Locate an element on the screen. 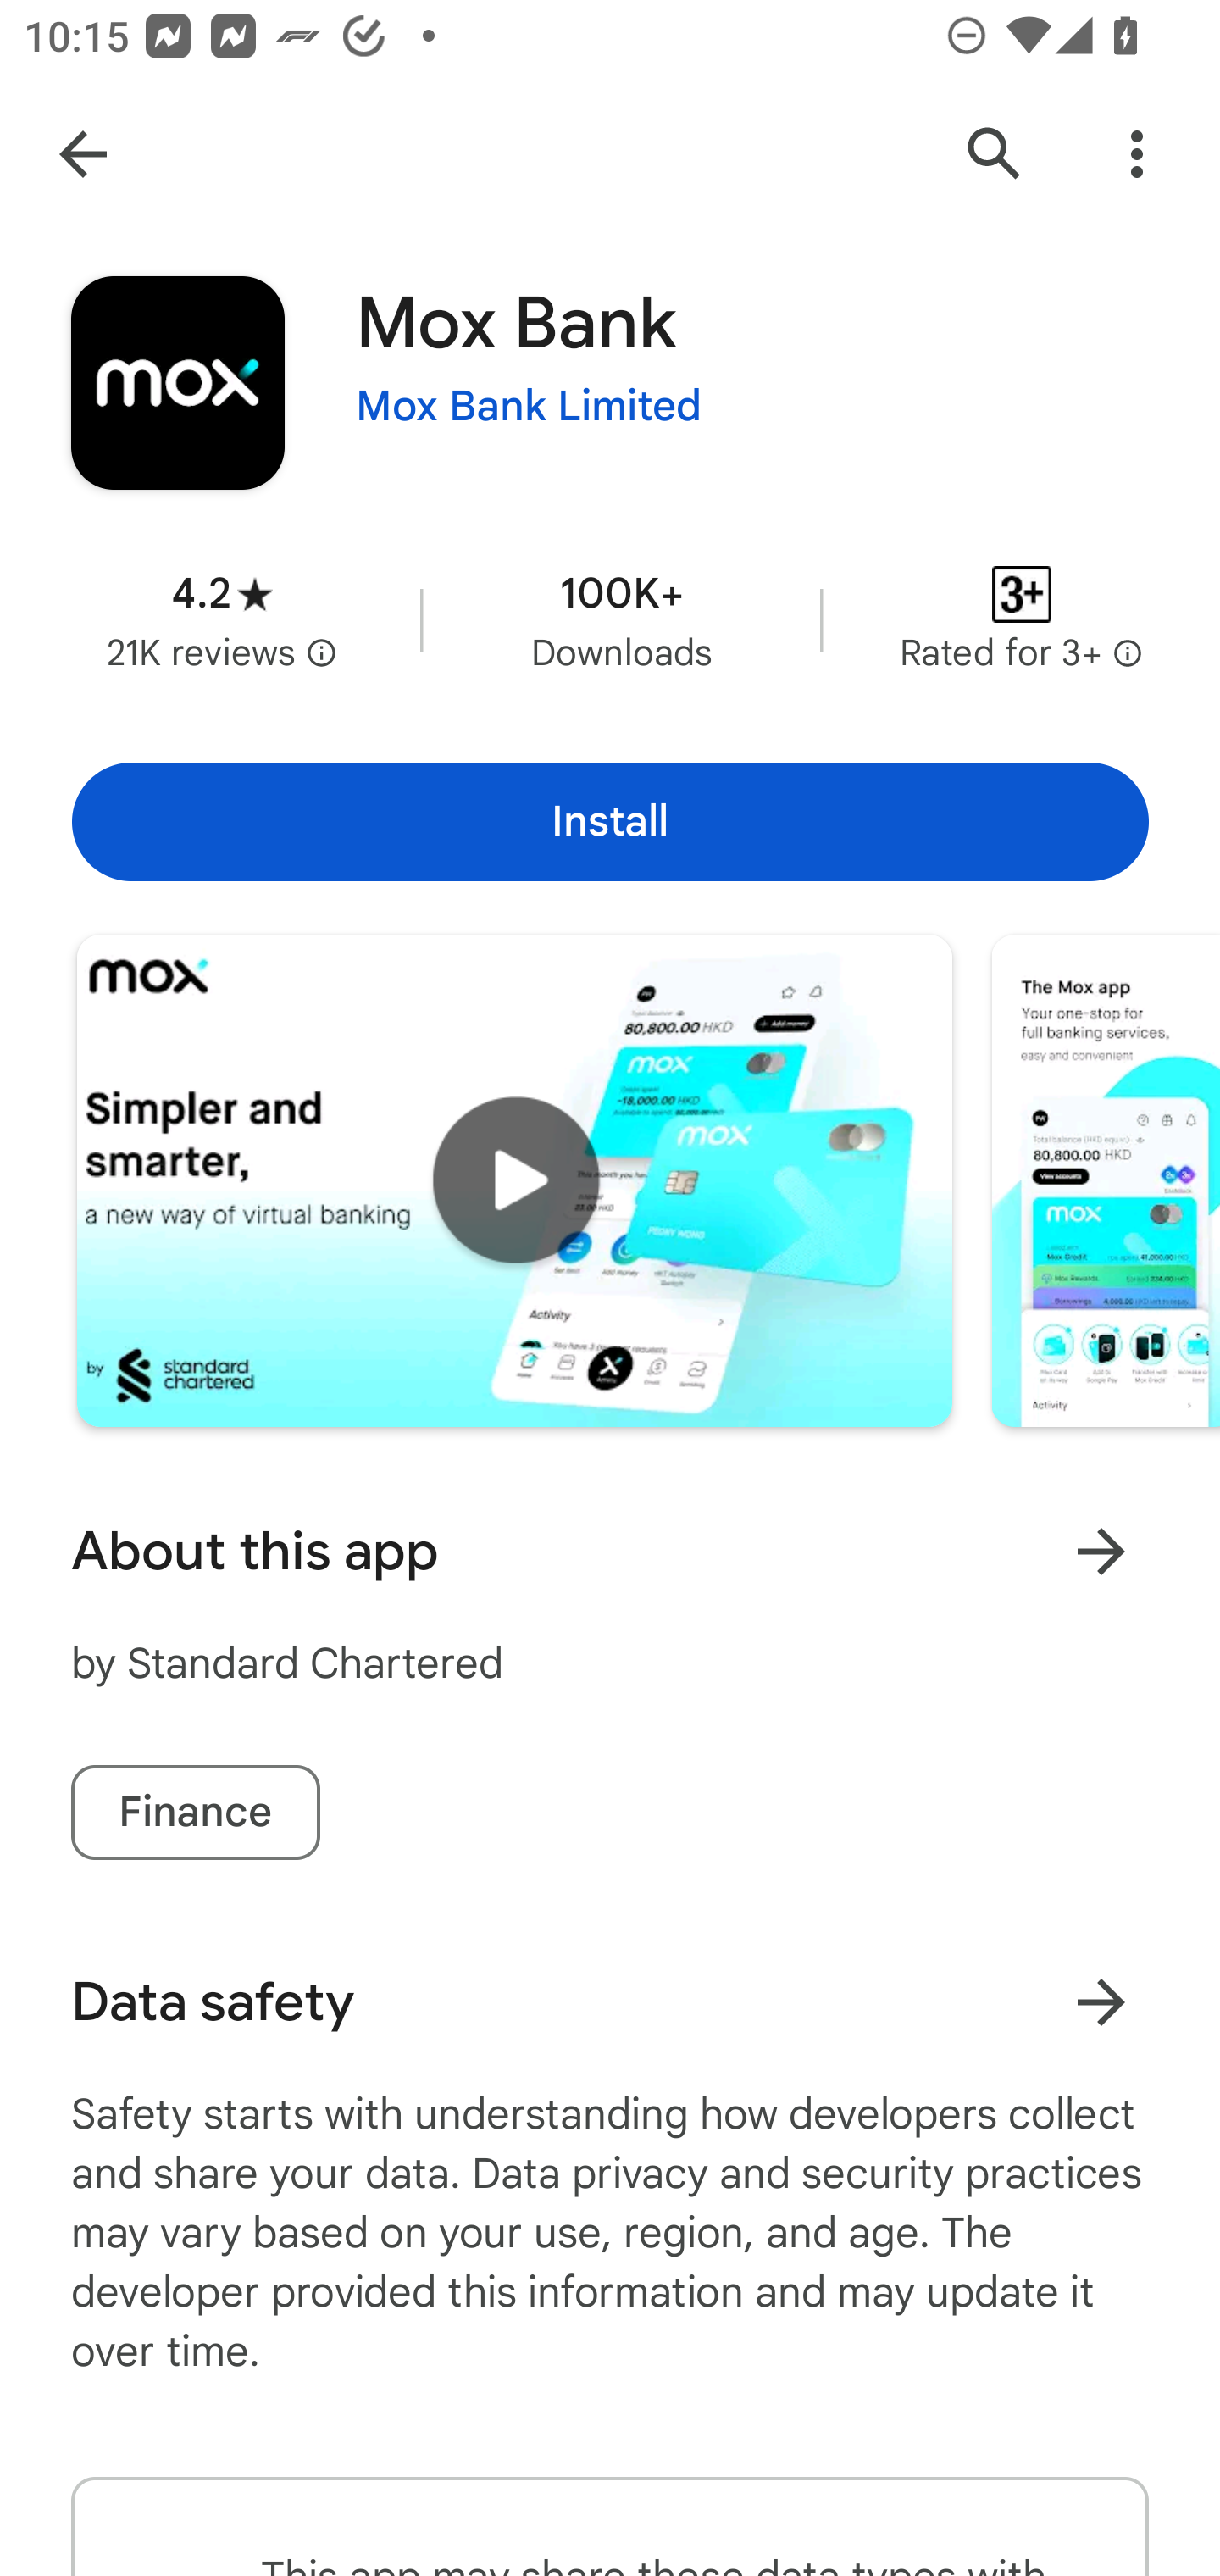 Image resolution: width=1220 pixels, height=2576 pixels. Content rating Rated for 3+ is located at coordinates (1022, 620).